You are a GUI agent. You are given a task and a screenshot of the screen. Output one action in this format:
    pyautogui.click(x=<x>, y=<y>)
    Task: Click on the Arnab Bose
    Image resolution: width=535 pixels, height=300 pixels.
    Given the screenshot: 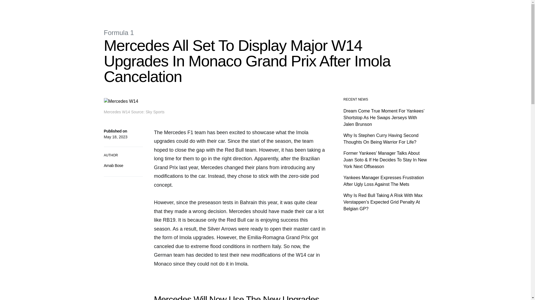 What is the action you would take?
    pyautogui.click(x=113, y=165)
    